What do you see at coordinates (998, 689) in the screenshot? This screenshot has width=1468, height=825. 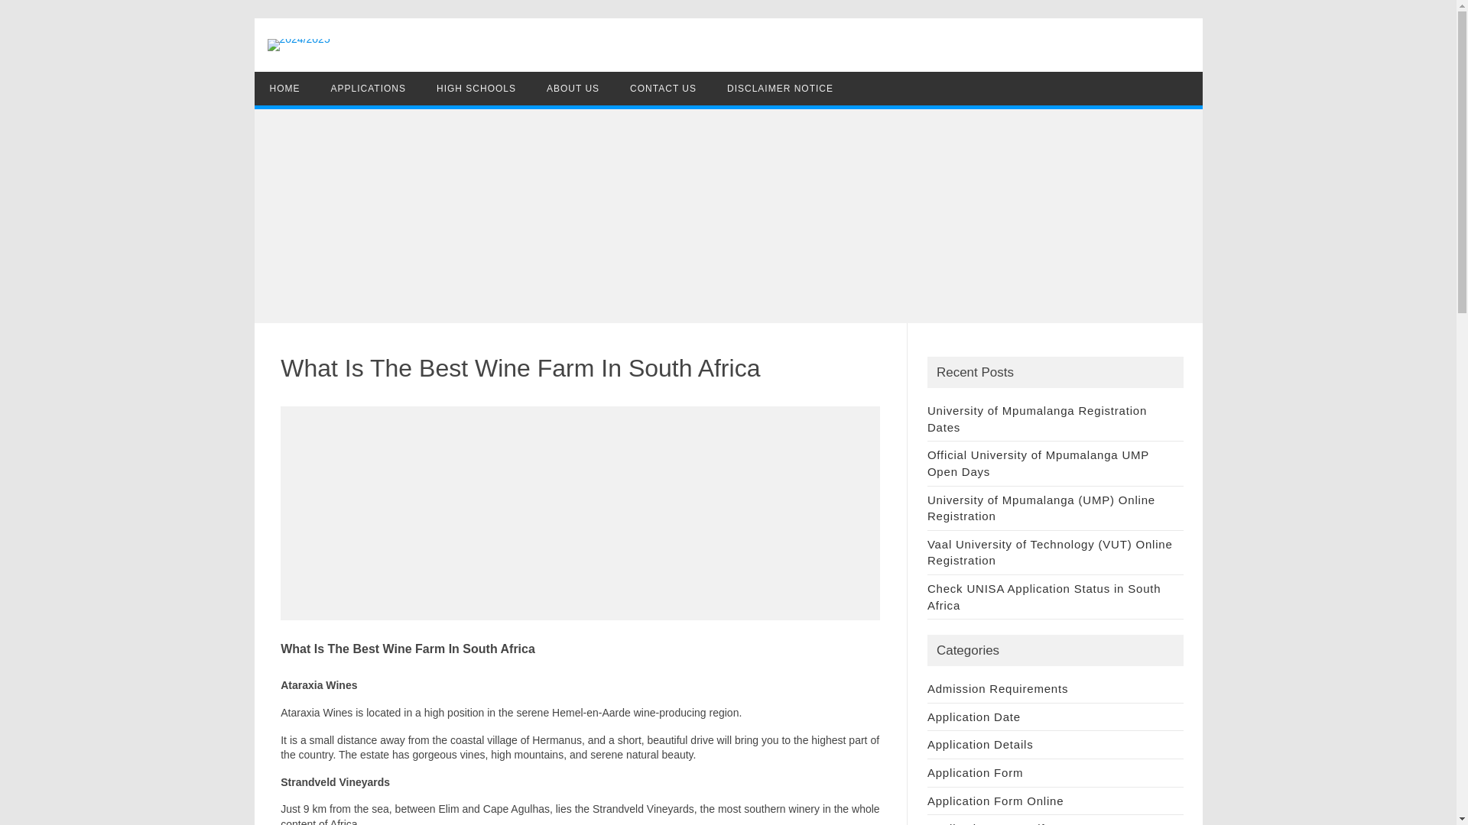 I see `Admission Requirements` at bounding box center [998, 689].